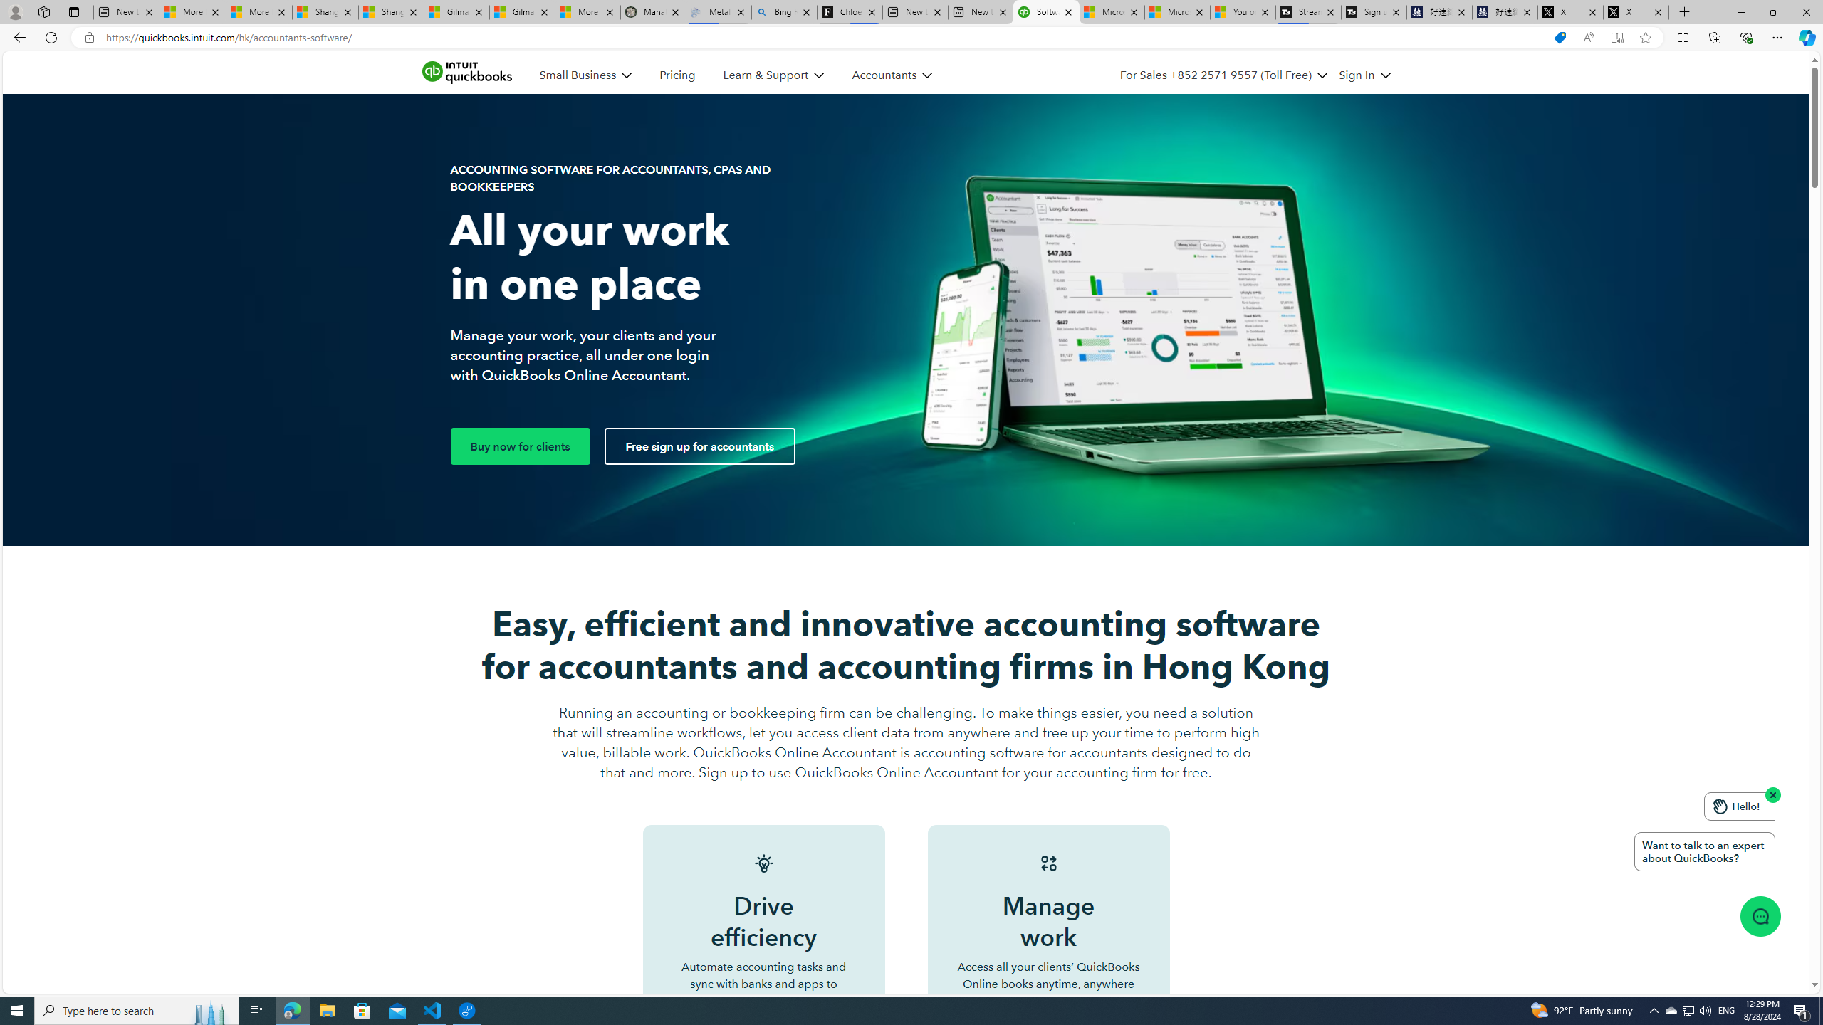 The image size is (1823, 1025). Describe the element at coordinates (1356, 75) in the screenshot. I see `Sign In` at that location.